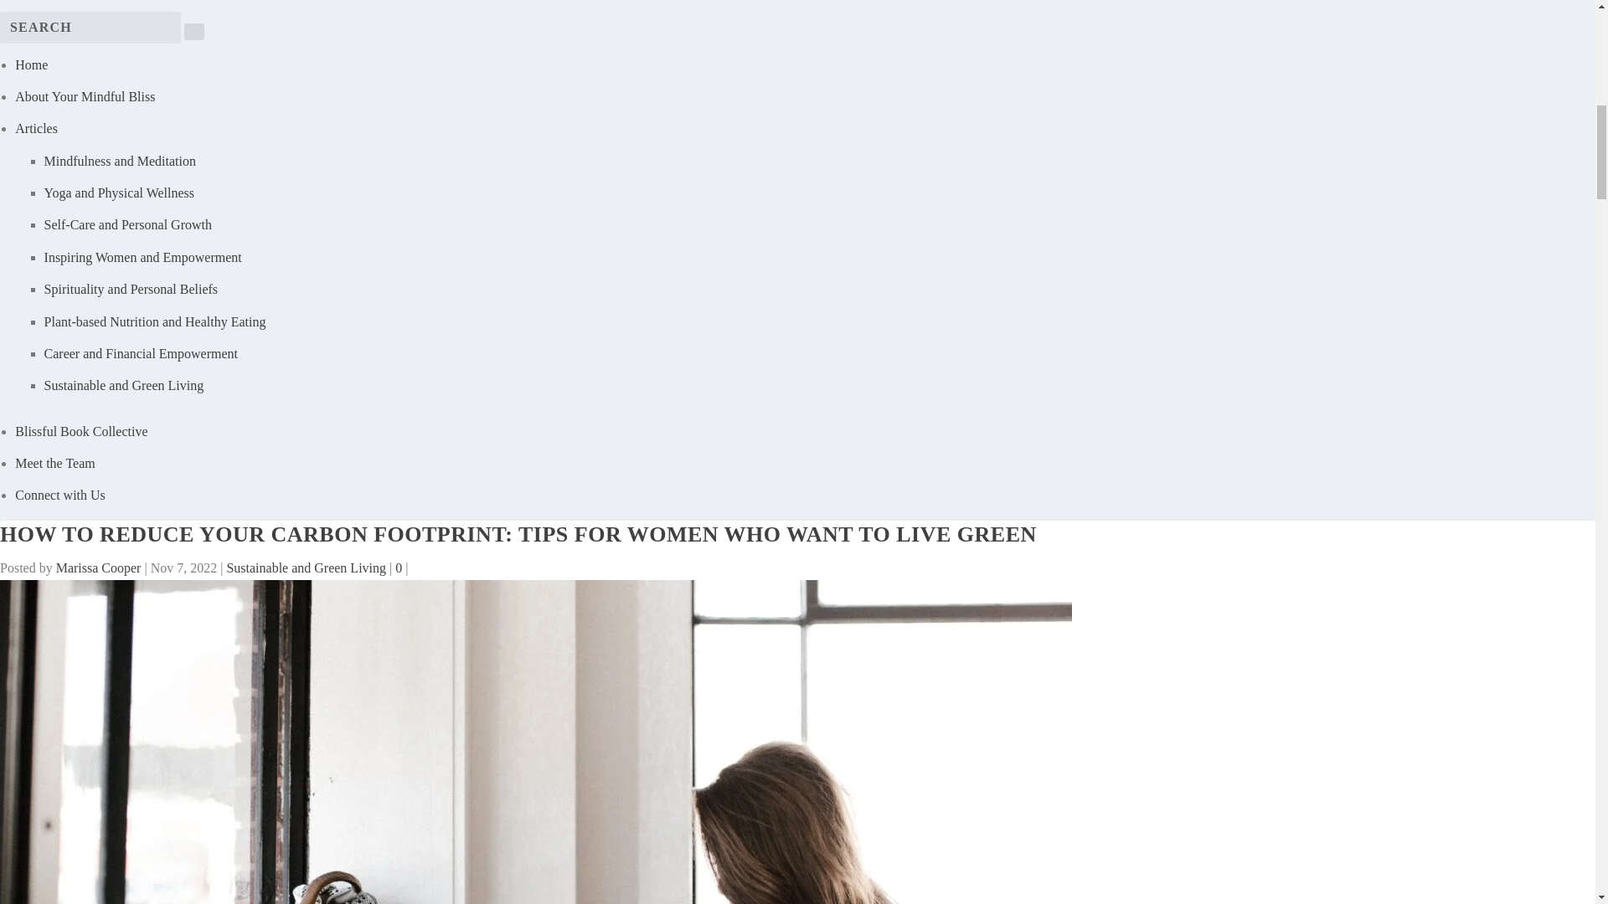  I want to click on Yoga and Physical Wellness, so click(119, 193).